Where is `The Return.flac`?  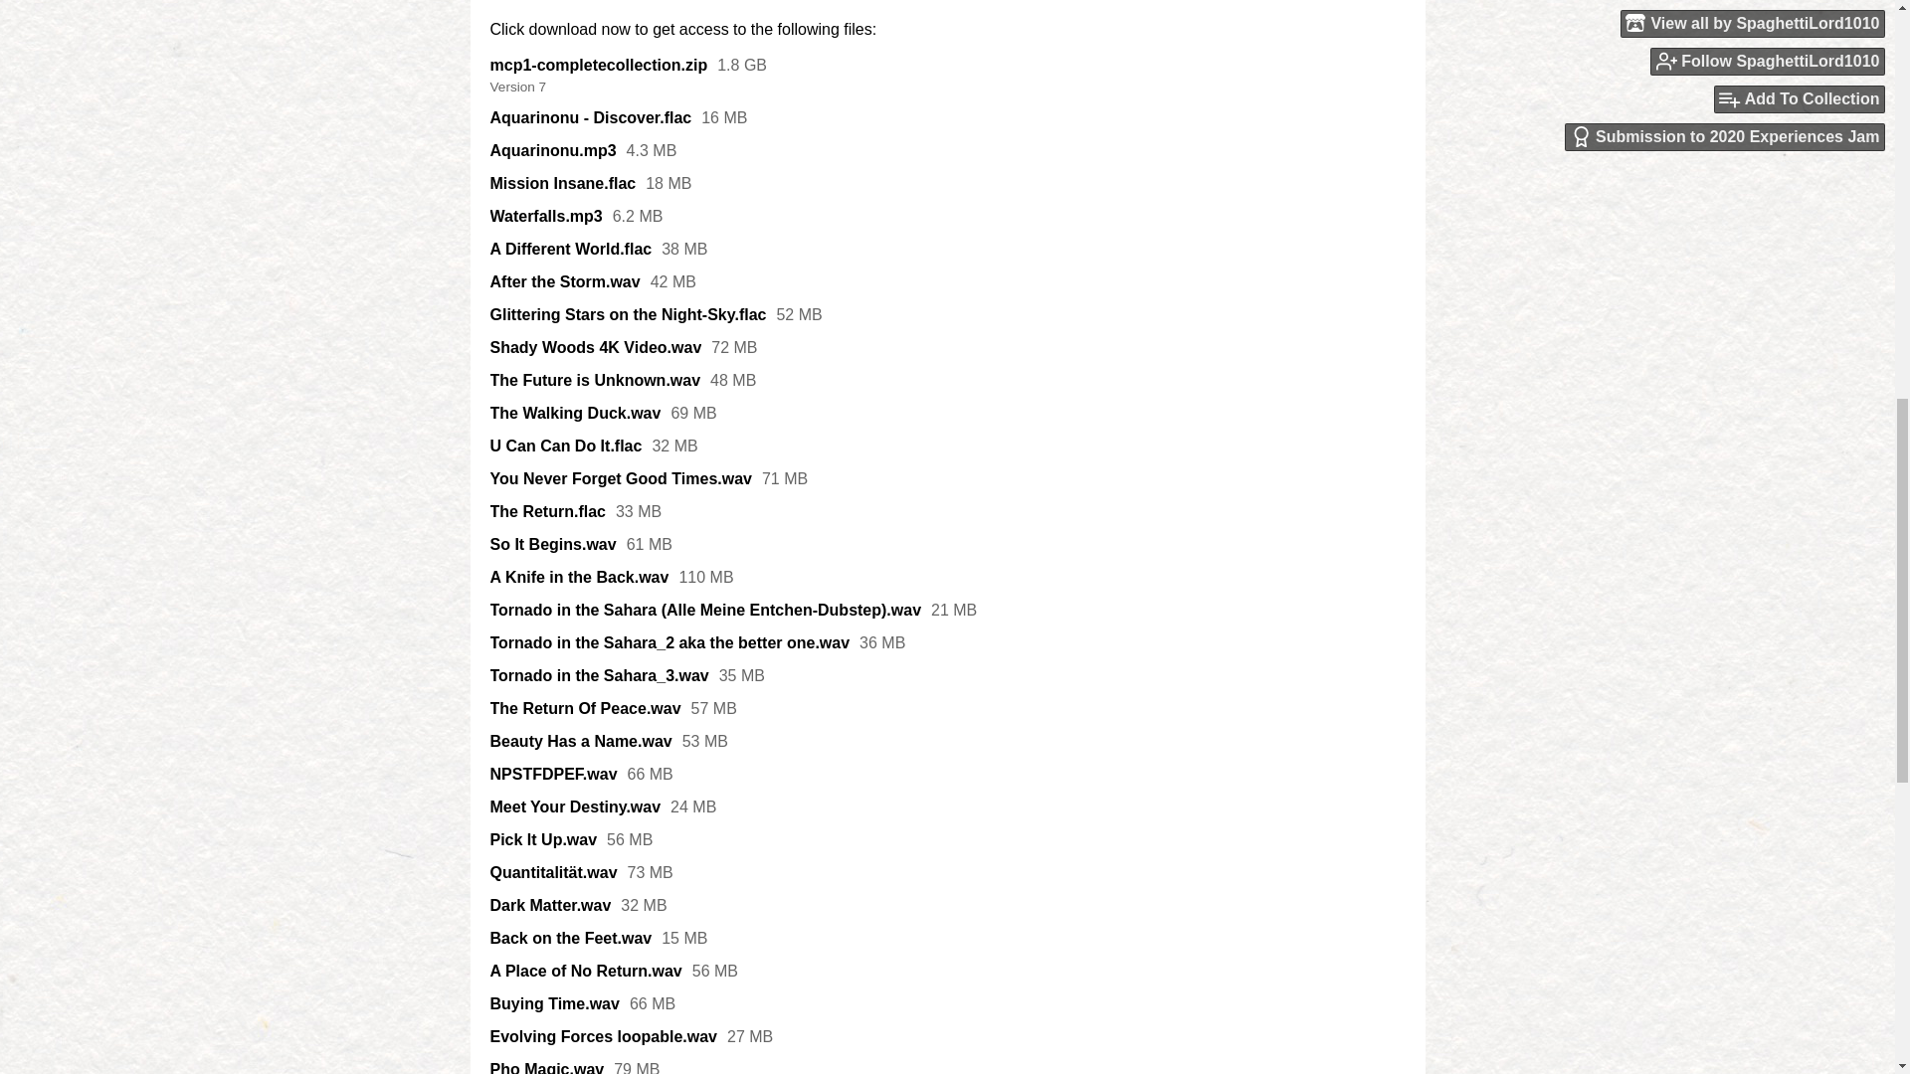
The Return.flac is located at coordinates (547, 511).